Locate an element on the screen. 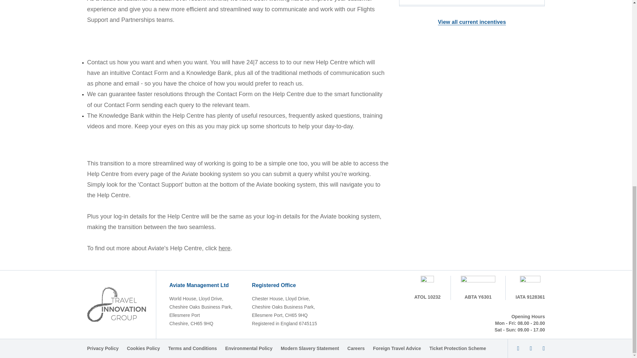 This screenshot has width=637, height=358. Foreign Travel Advice is located at coordinates (397, 348).